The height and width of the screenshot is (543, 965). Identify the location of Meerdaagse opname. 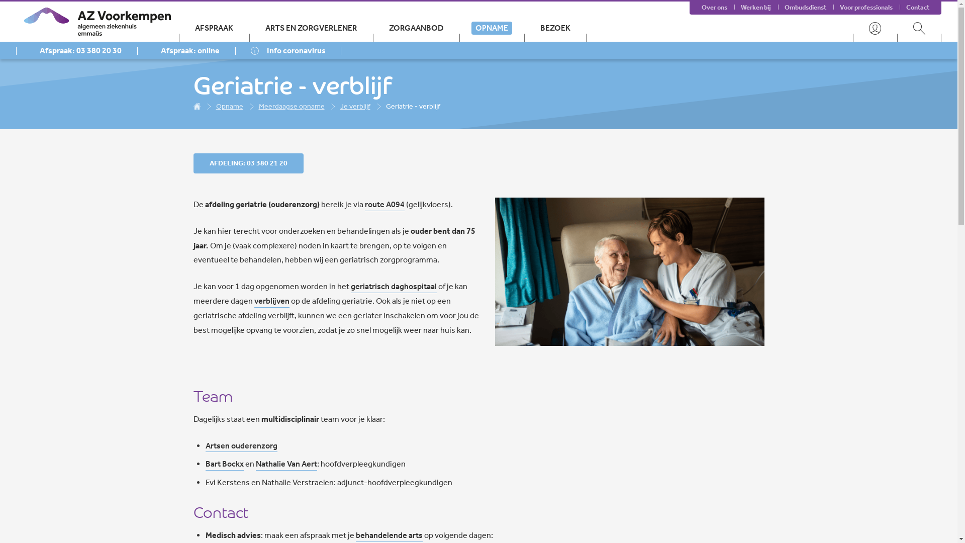
(292, 106).